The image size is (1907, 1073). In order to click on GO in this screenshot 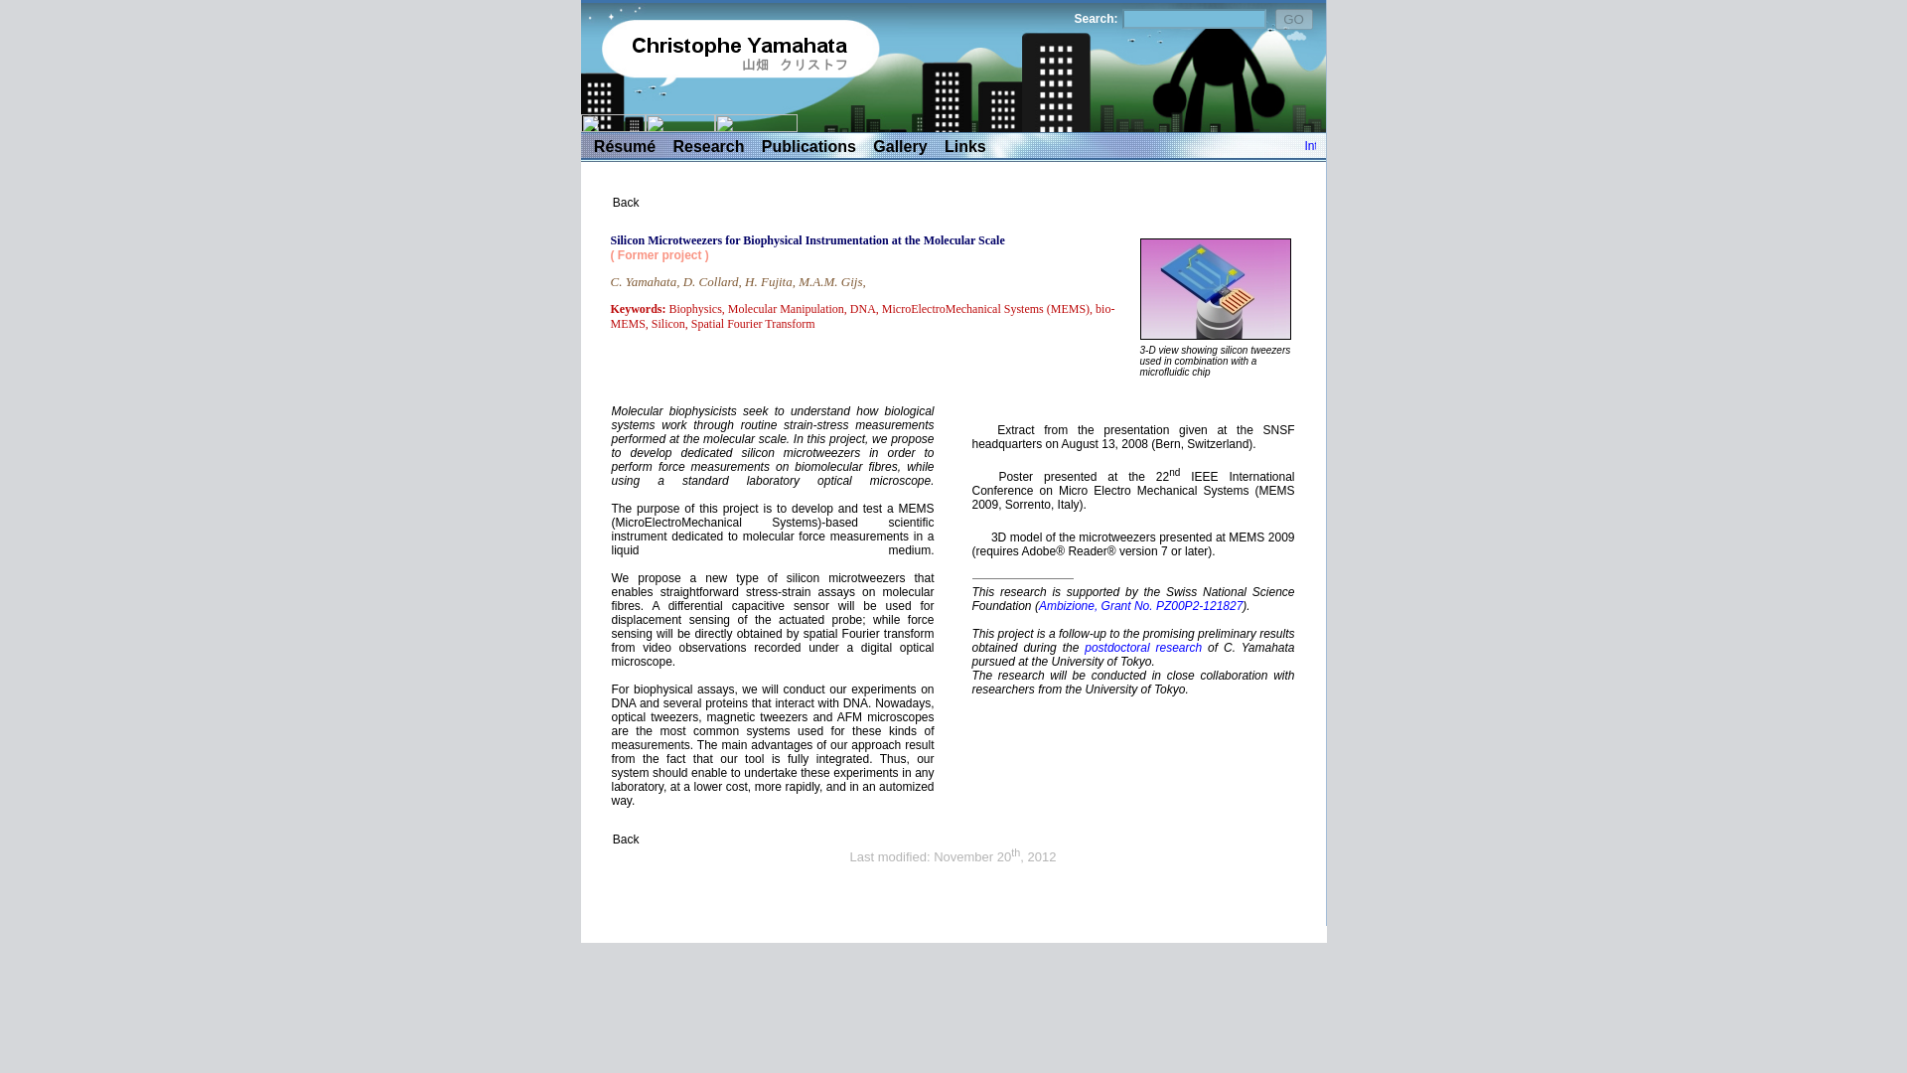, I will do `click(1294, 18)`.